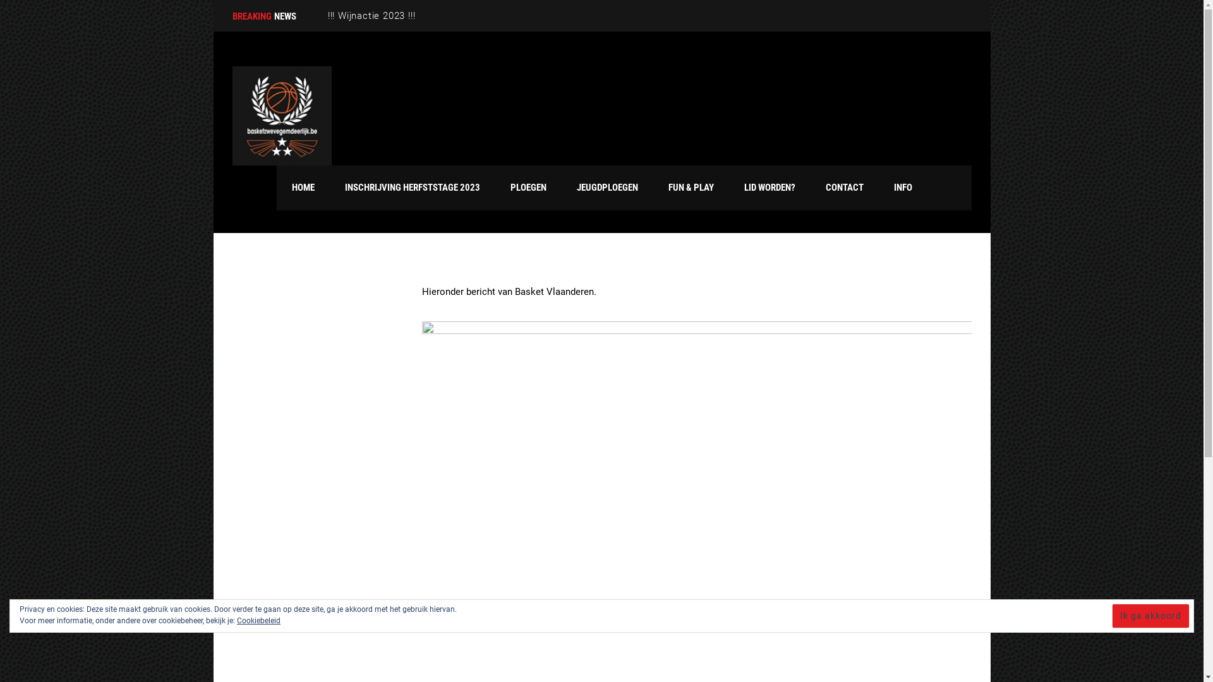 The image size is (1213, 682). Describe the element at coordinates (606, 188) in the screenshot. I see `JEUGDPLOEGEN` at that location.